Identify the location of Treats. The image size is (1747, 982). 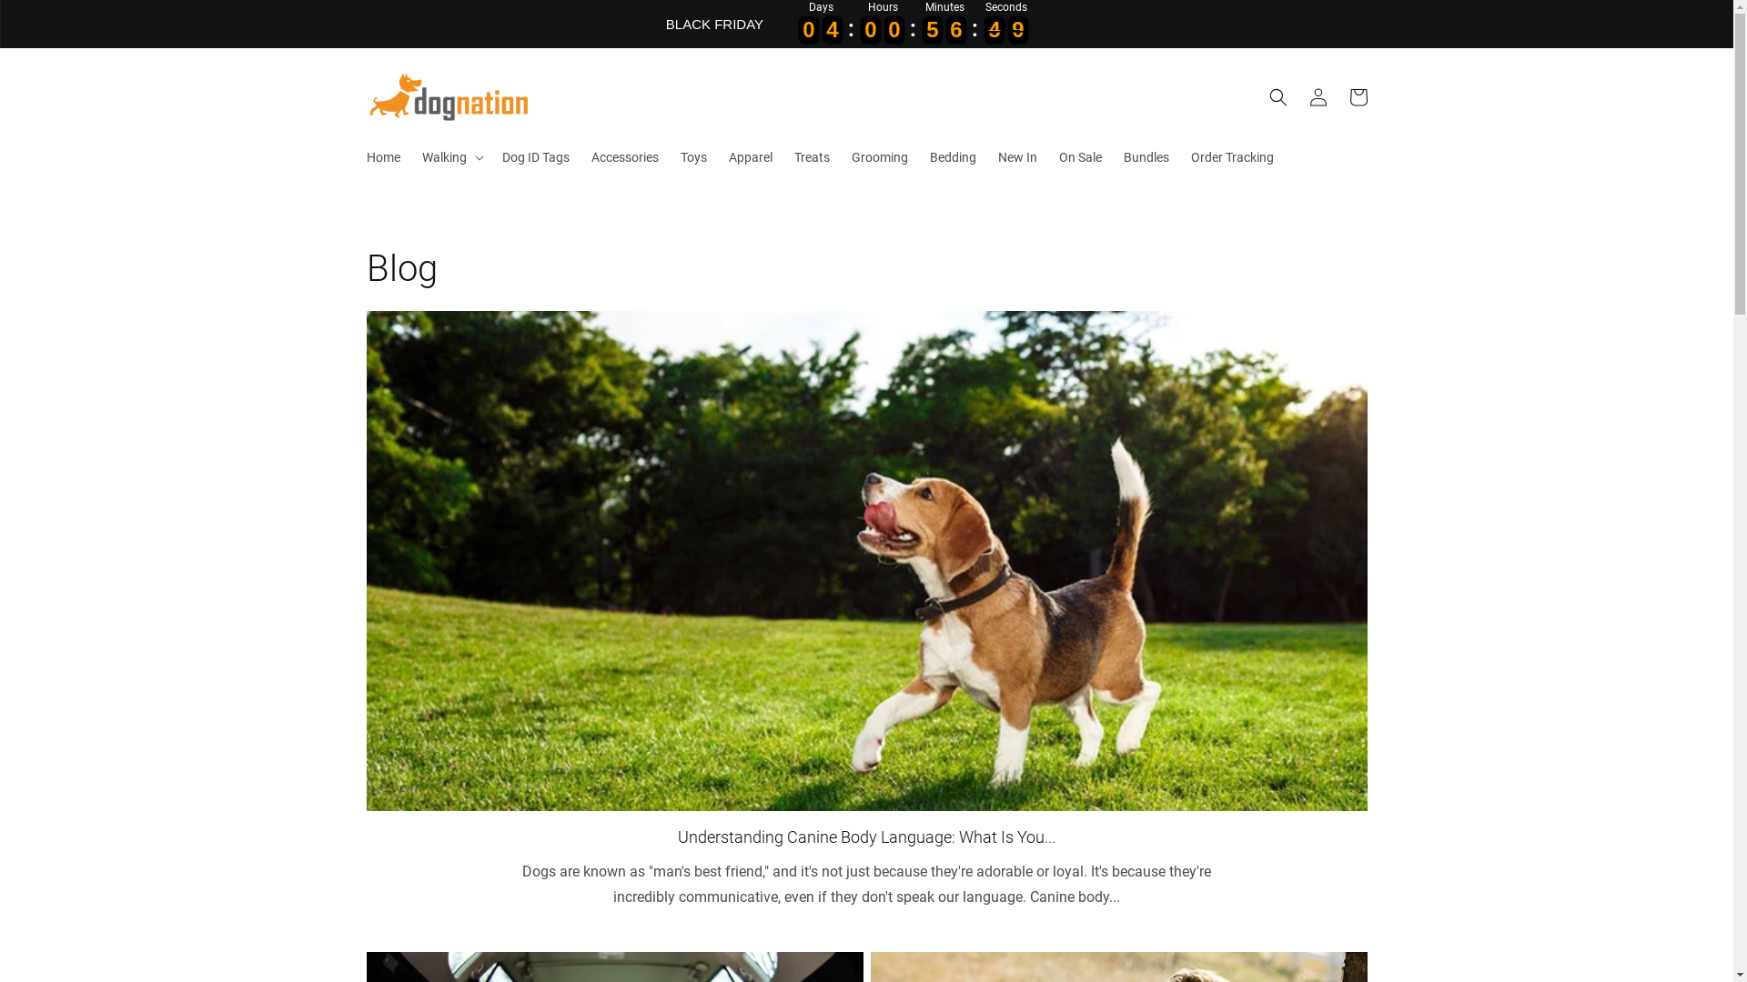
(812, 157).